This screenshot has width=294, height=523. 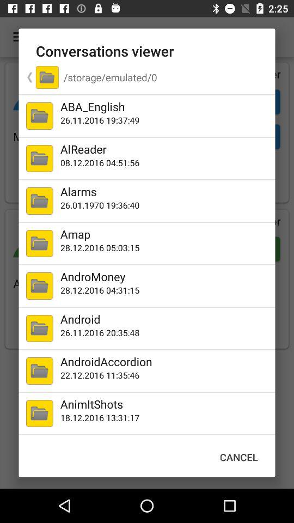 What do you see at coordinates (238, 457) in the screenshot?
I see `select item at the bottom right corner` at bounding box center [238, 457].